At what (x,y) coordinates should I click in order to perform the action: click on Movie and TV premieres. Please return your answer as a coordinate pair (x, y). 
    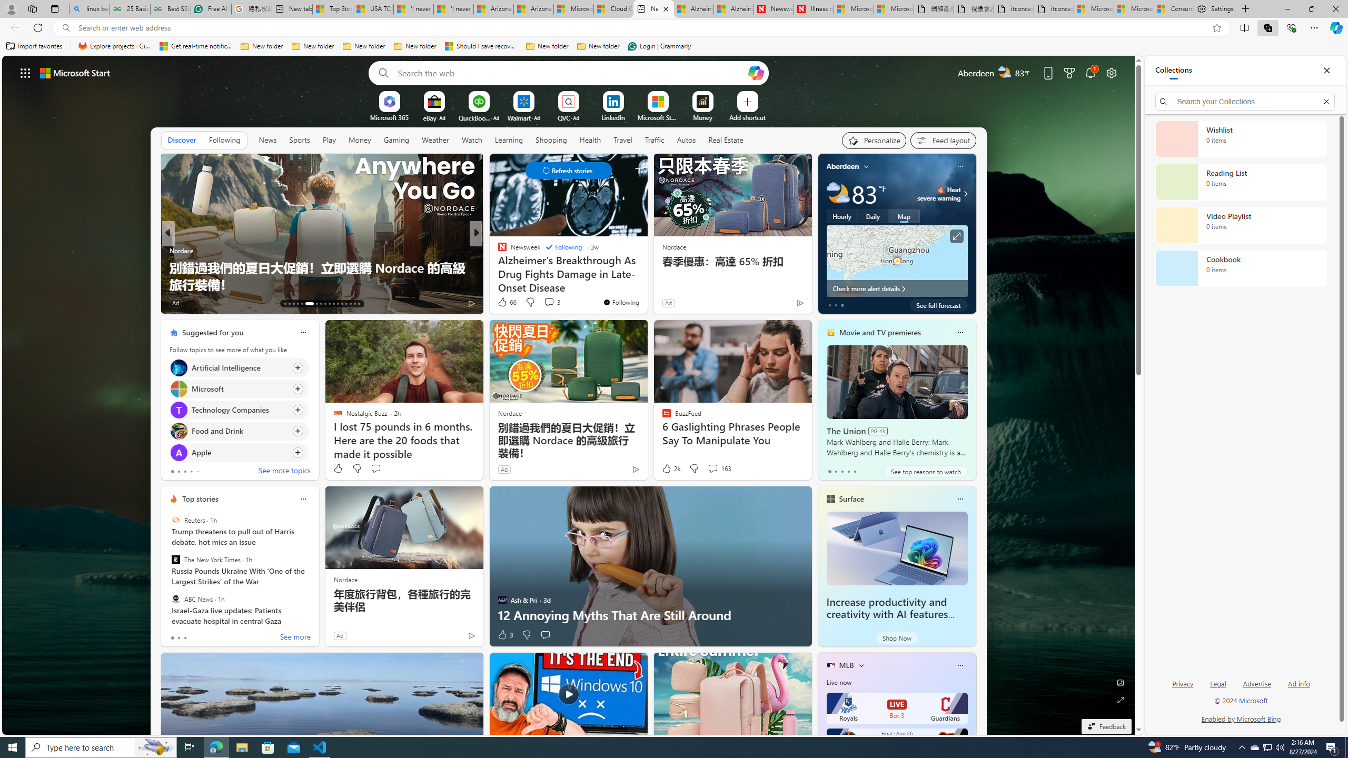
    Looking at the image, I should click on (879, 333).